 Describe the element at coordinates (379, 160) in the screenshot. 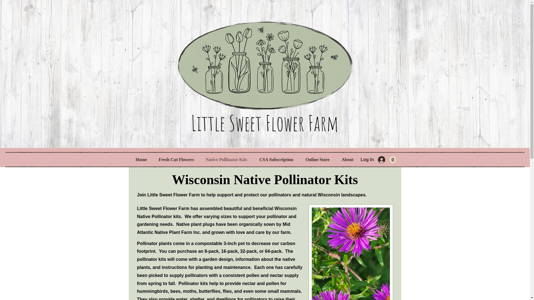

I see `Log In` at that location.